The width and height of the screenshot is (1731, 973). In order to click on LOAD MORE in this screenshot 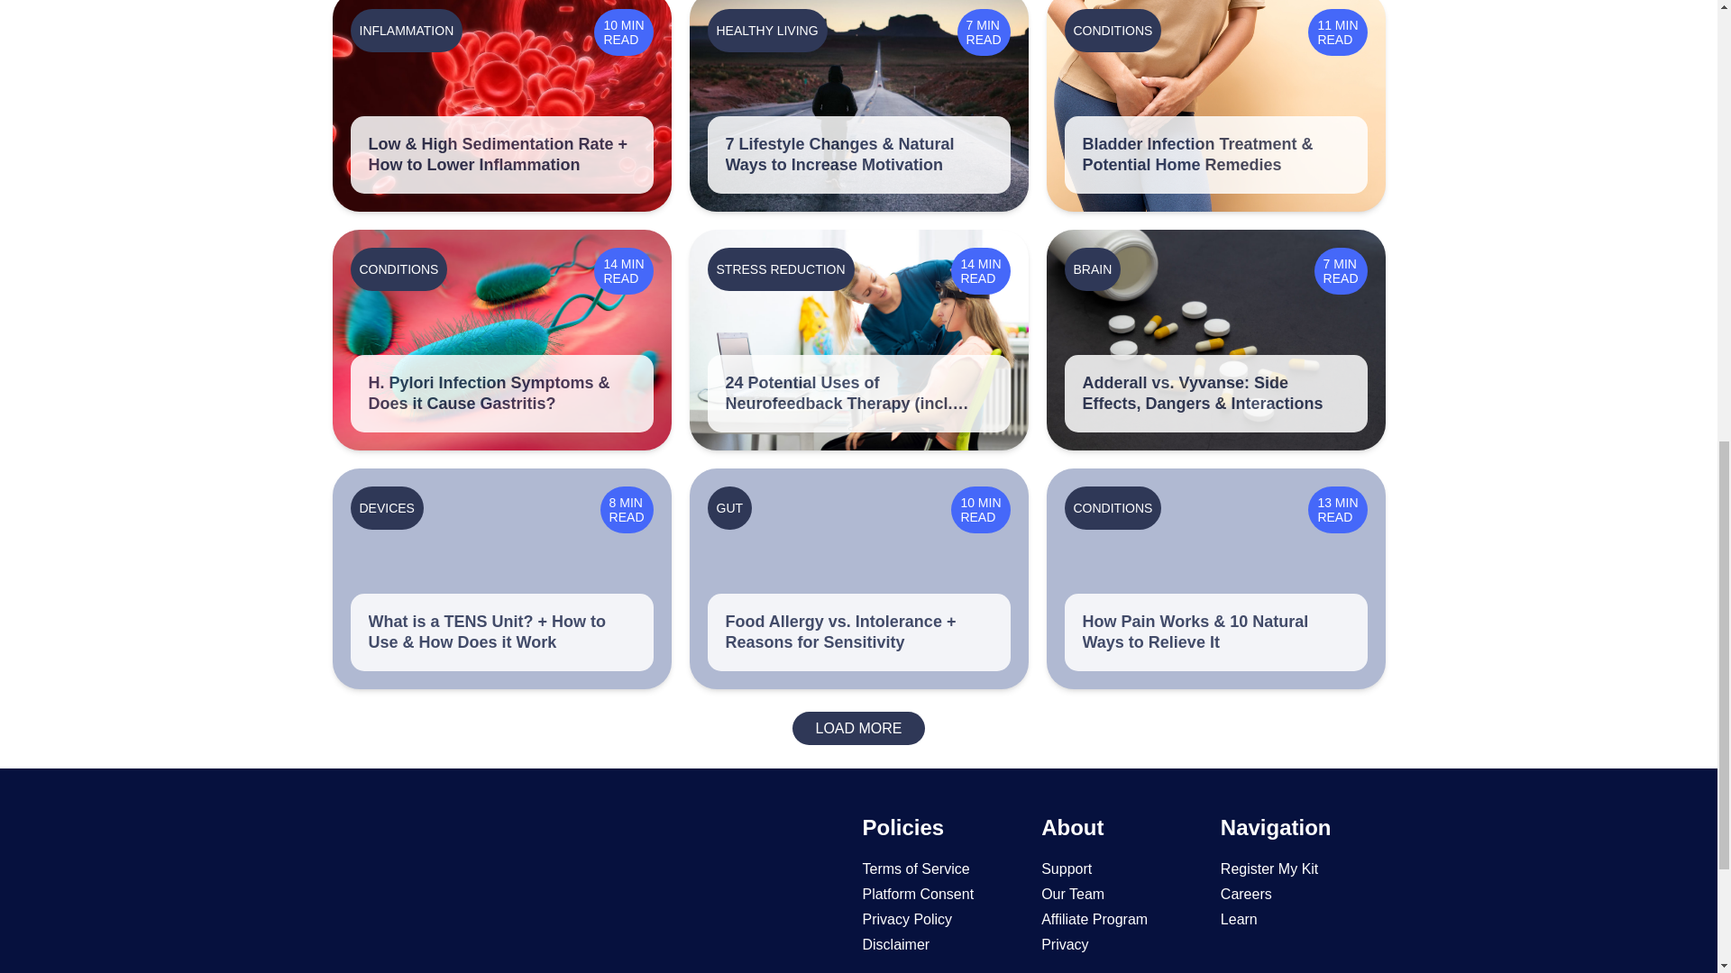, I will do `click(858, 728)`.